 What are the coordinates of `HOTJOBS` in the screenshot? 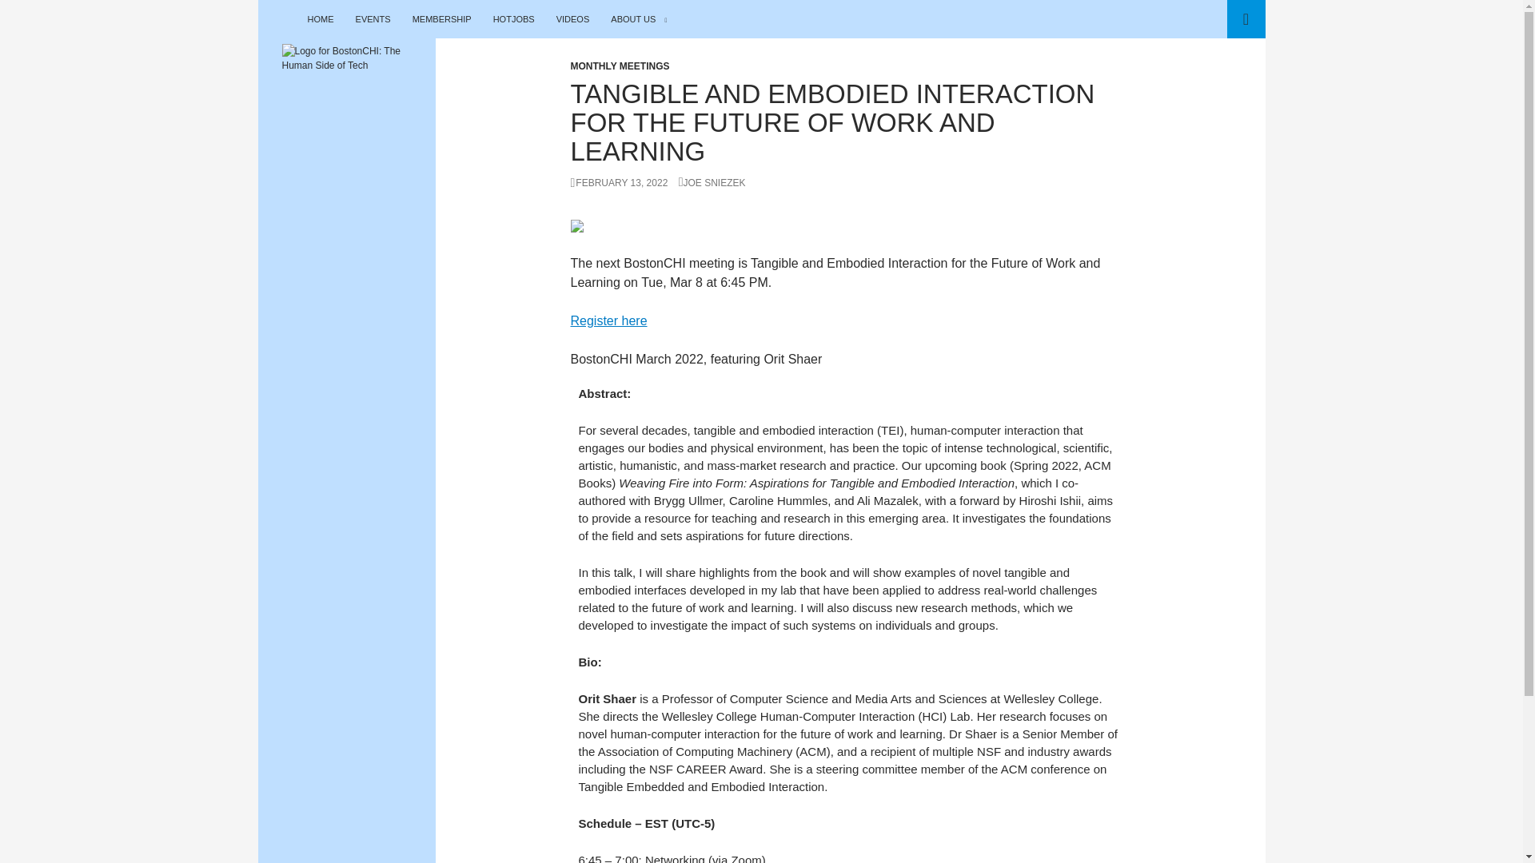 It's located at (513, 19).